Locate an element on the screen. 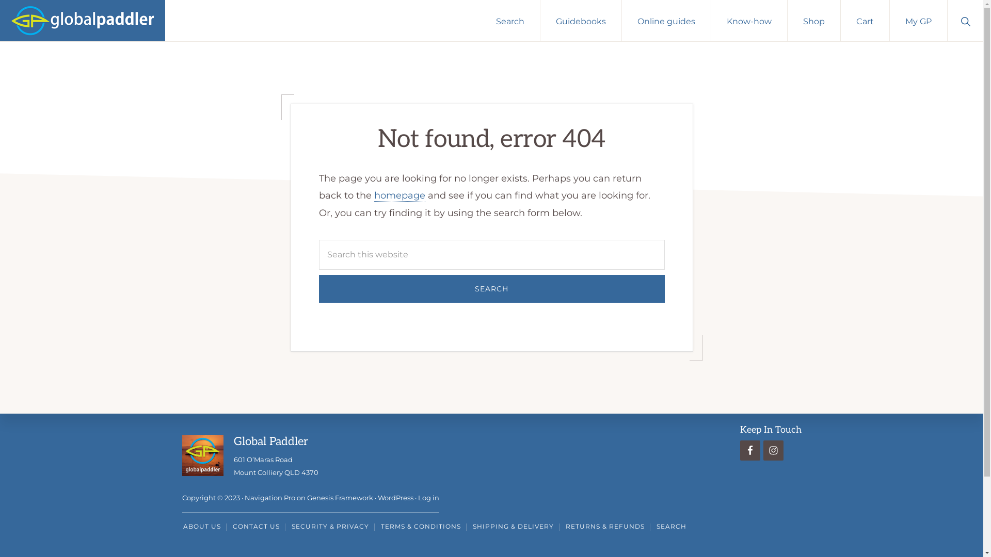 The width and height of the screenshot is (991, 557). SECURITY & PRIVACY is located at coordinates (330, 527).